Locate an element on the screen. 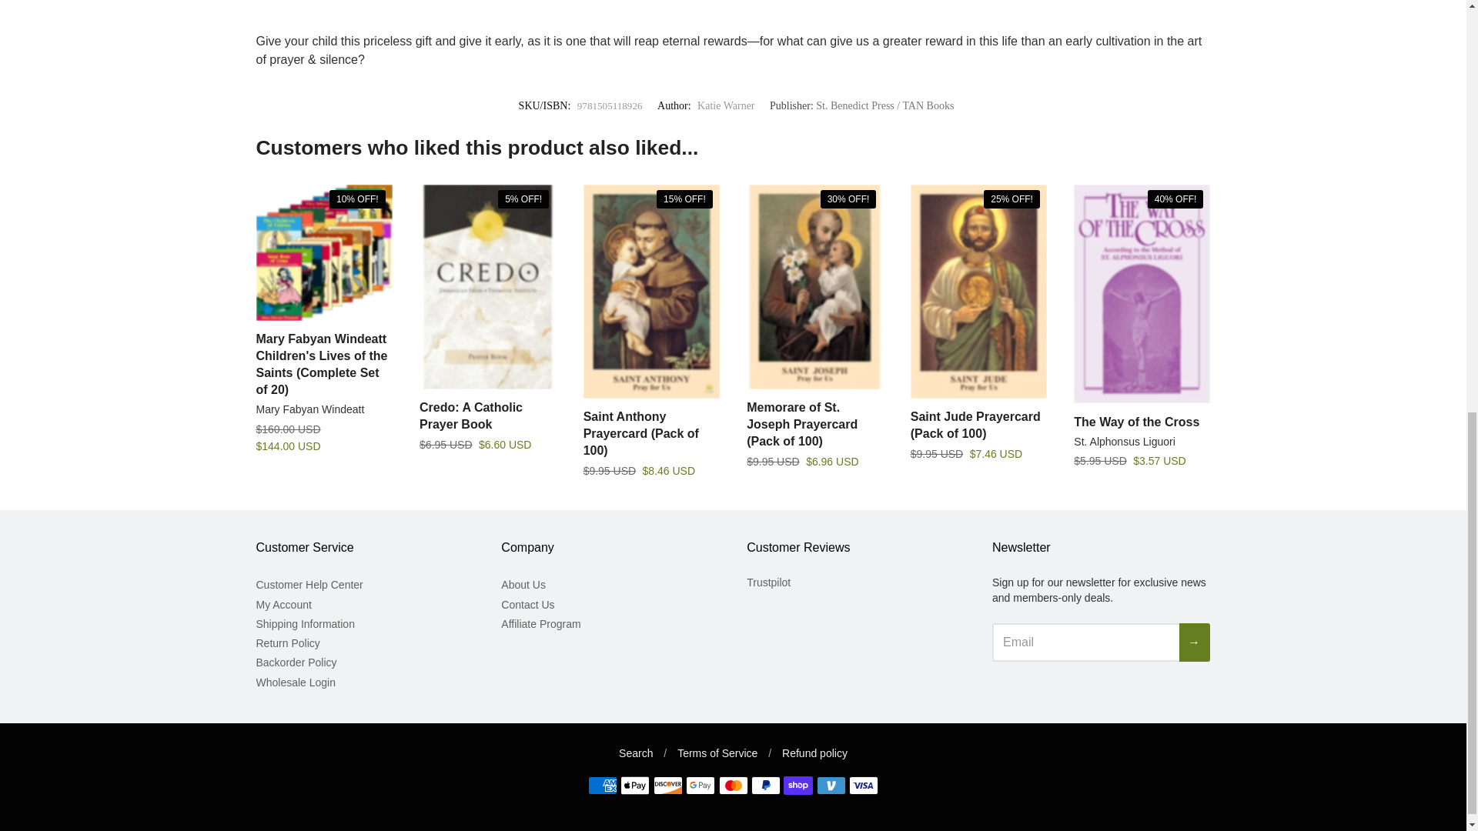 The height and width of the screenshot is (831, 1478). American Express is located at coordinates (603, 785).